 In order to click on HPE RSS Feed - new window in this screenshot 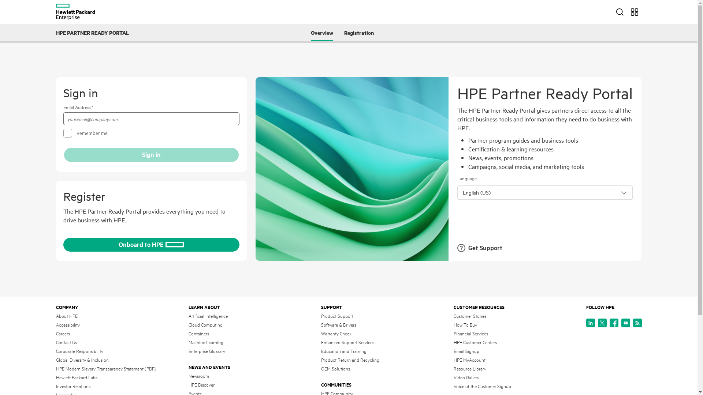, I will do `click(637, 323)`.